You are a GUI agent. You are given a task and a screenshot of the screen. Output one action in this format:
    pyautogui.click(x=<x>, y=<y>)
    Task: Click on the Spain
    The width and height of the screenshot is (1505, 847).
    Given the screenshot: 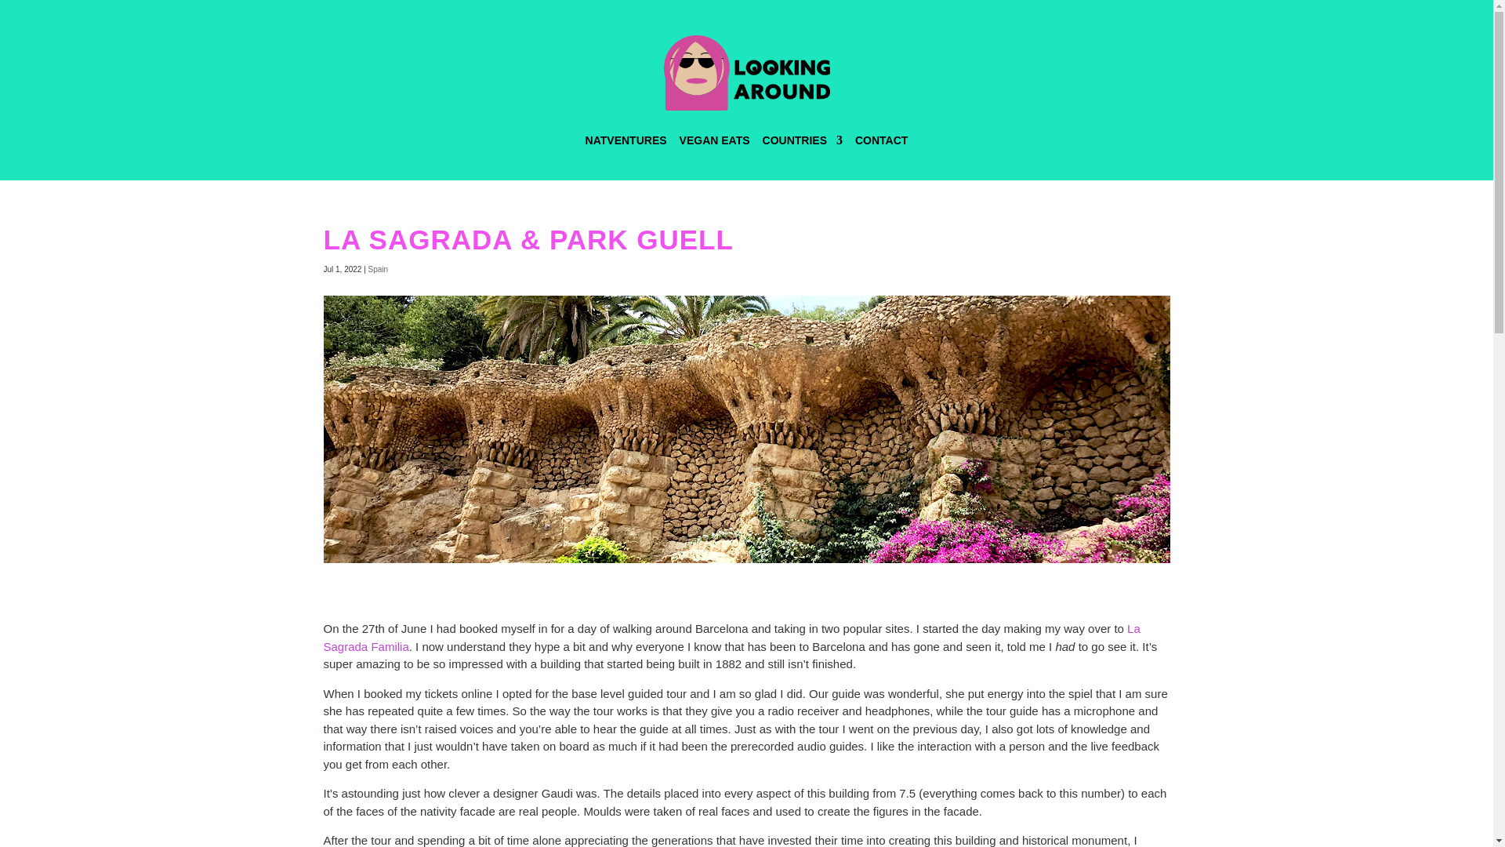 What is the action you would take?
    pyautogui.click(x=378, y=269)
    